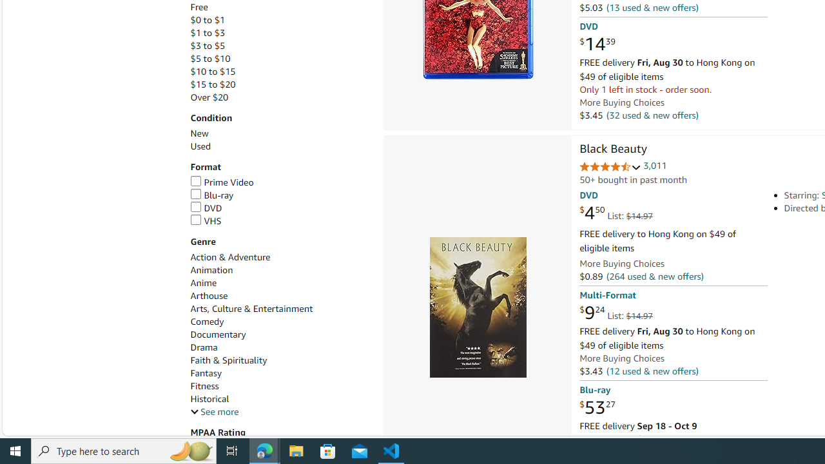  What do you see at coordinates (280, 133) in the screenshot?
I see `New` at bounding box center [280, 133].